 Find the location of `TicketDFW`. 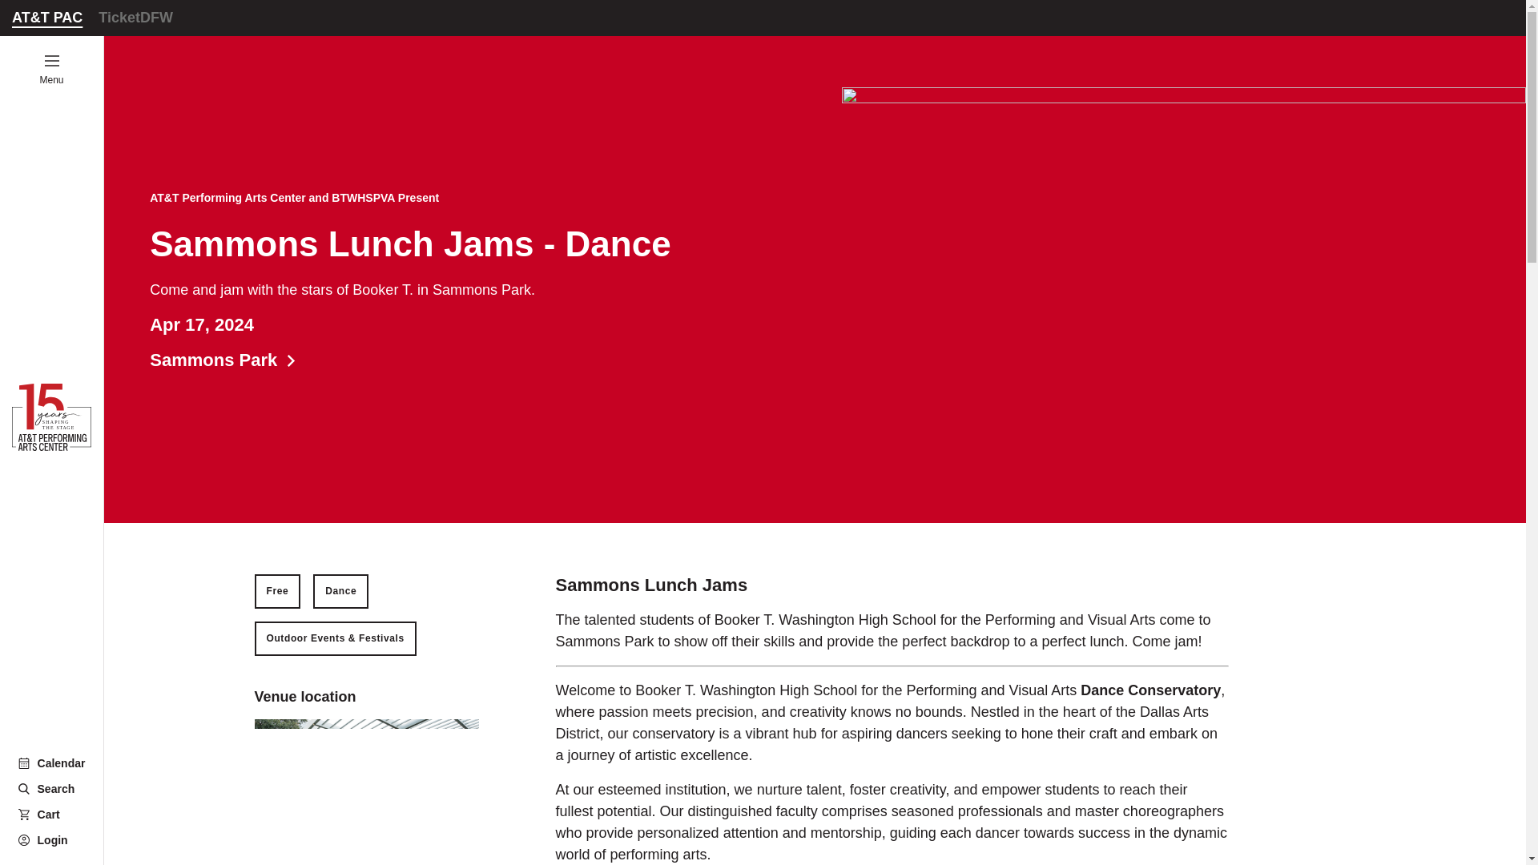

TicketDFW is located at coordinates (38, 332).